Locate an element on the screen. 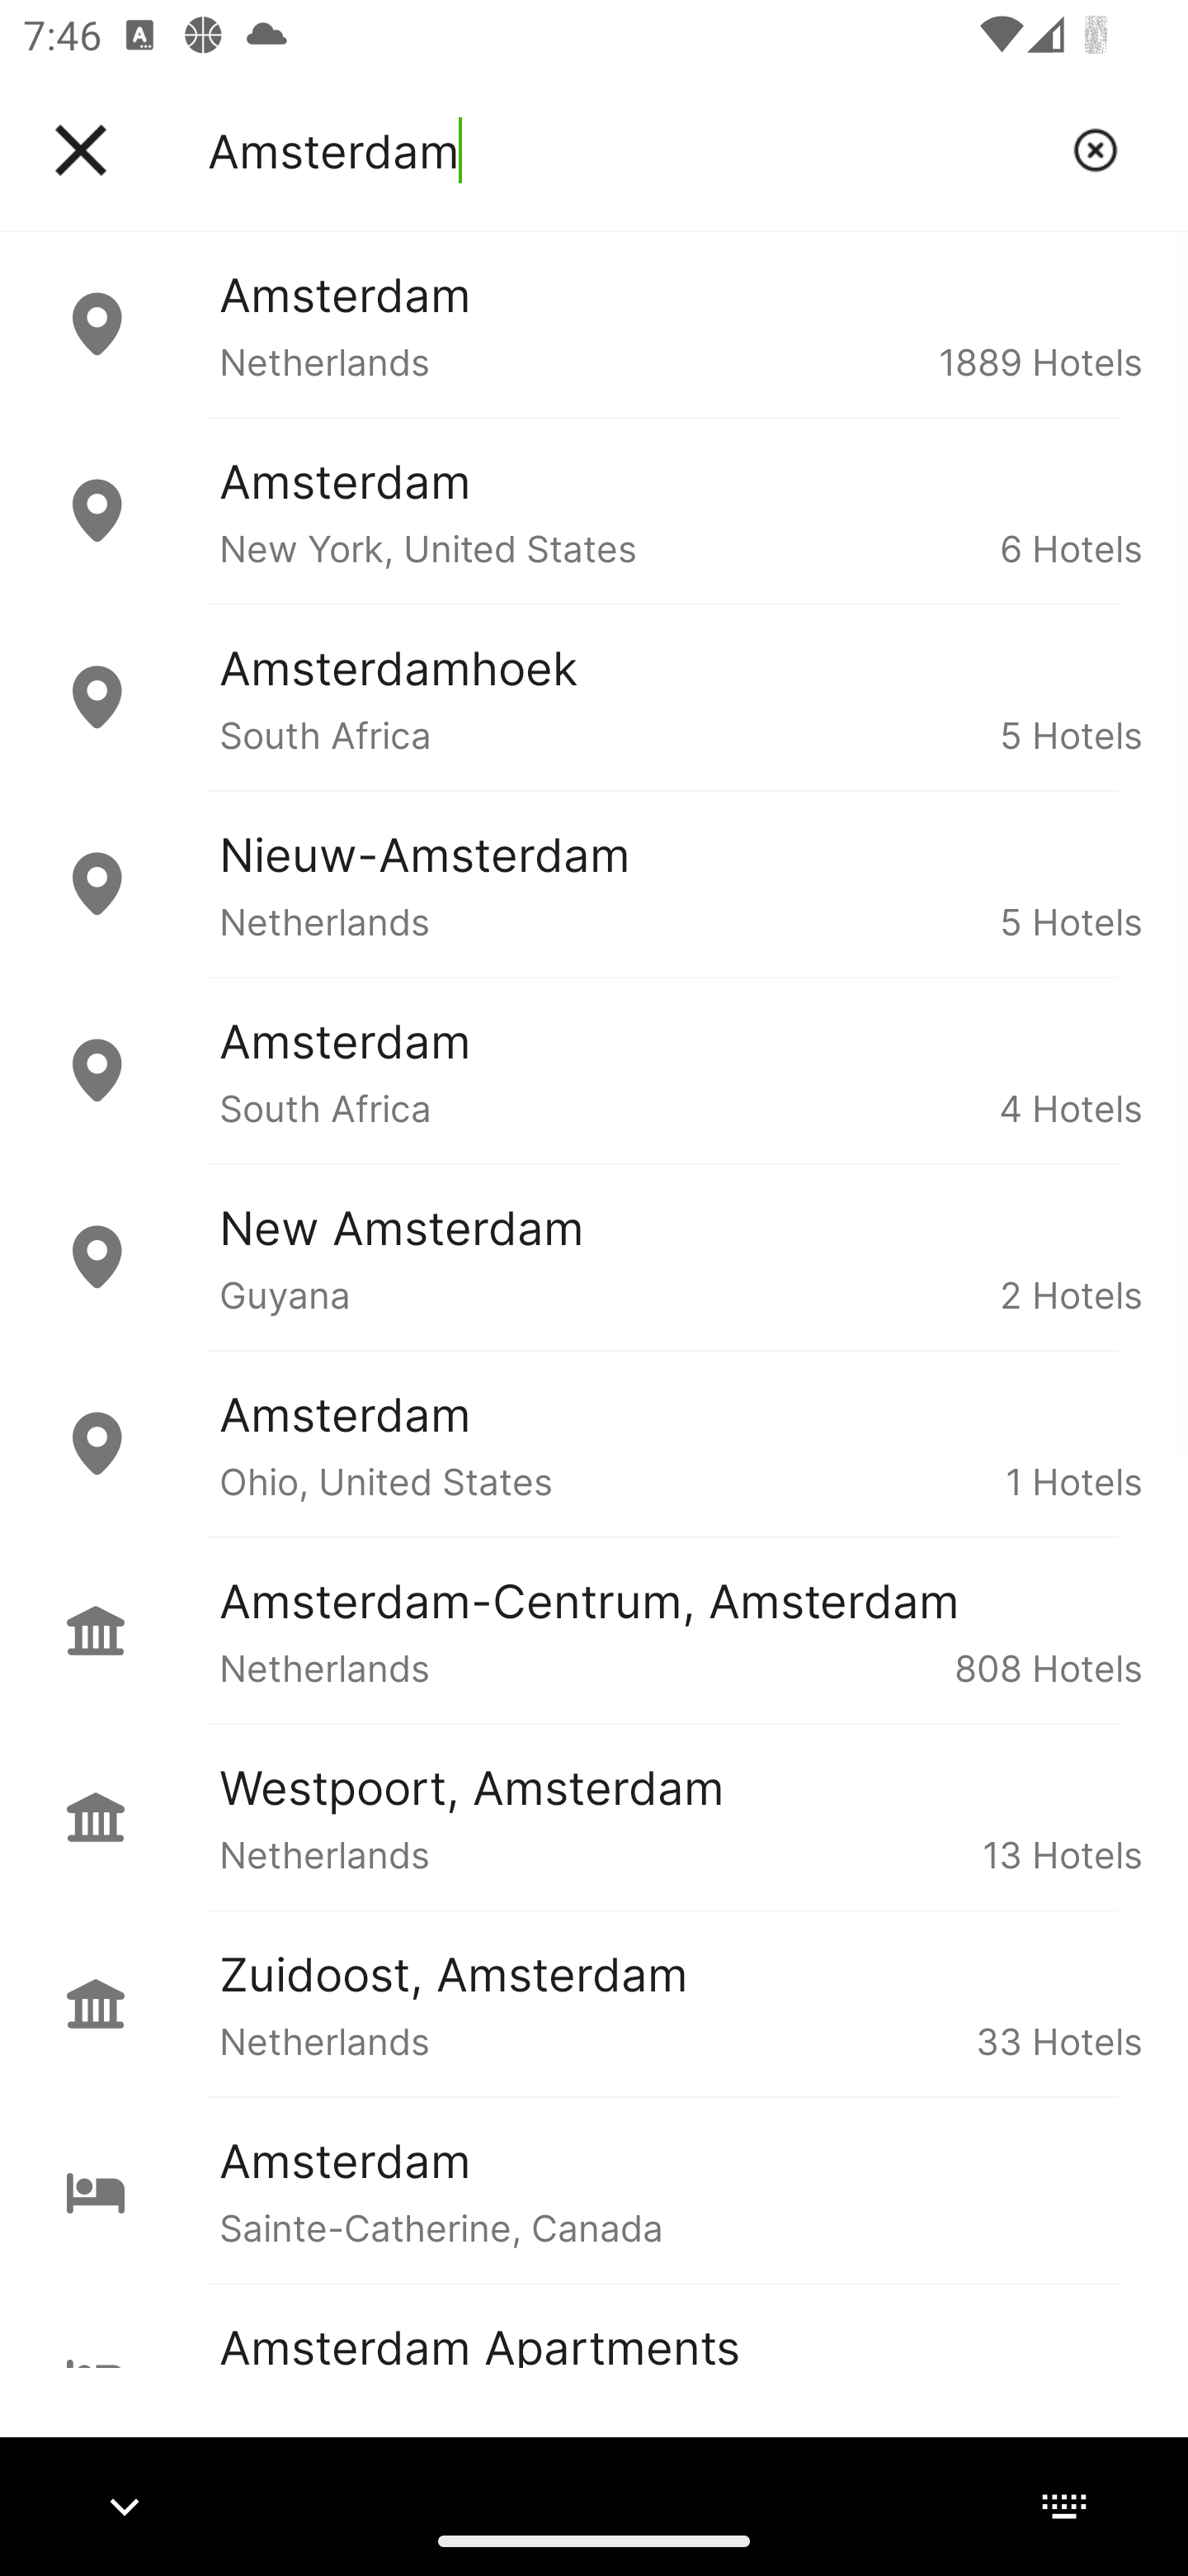 This screenshot has width=1188, height=2576. Amsterdamhoek South Africa 5 Hotels is located at coordinates (594, 698).